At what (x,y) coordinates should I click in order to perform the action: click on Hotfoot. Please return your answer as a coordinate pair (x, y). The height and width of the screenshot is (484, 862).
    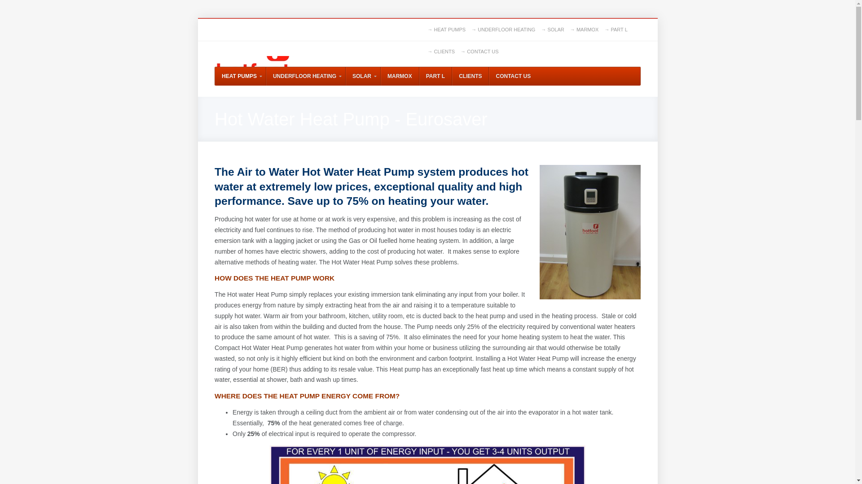
    Looking at the image, I should click on (255, 61).